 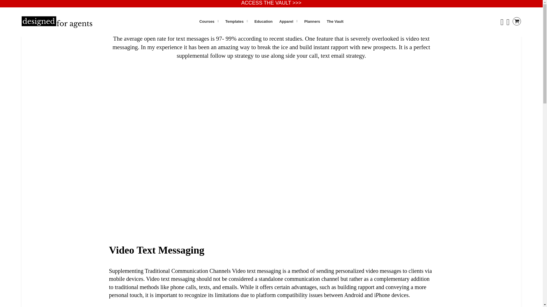 What do you see at coordinates (236, 21) in the screenshot?
I see `Templates` at bounding box center [236, 21].